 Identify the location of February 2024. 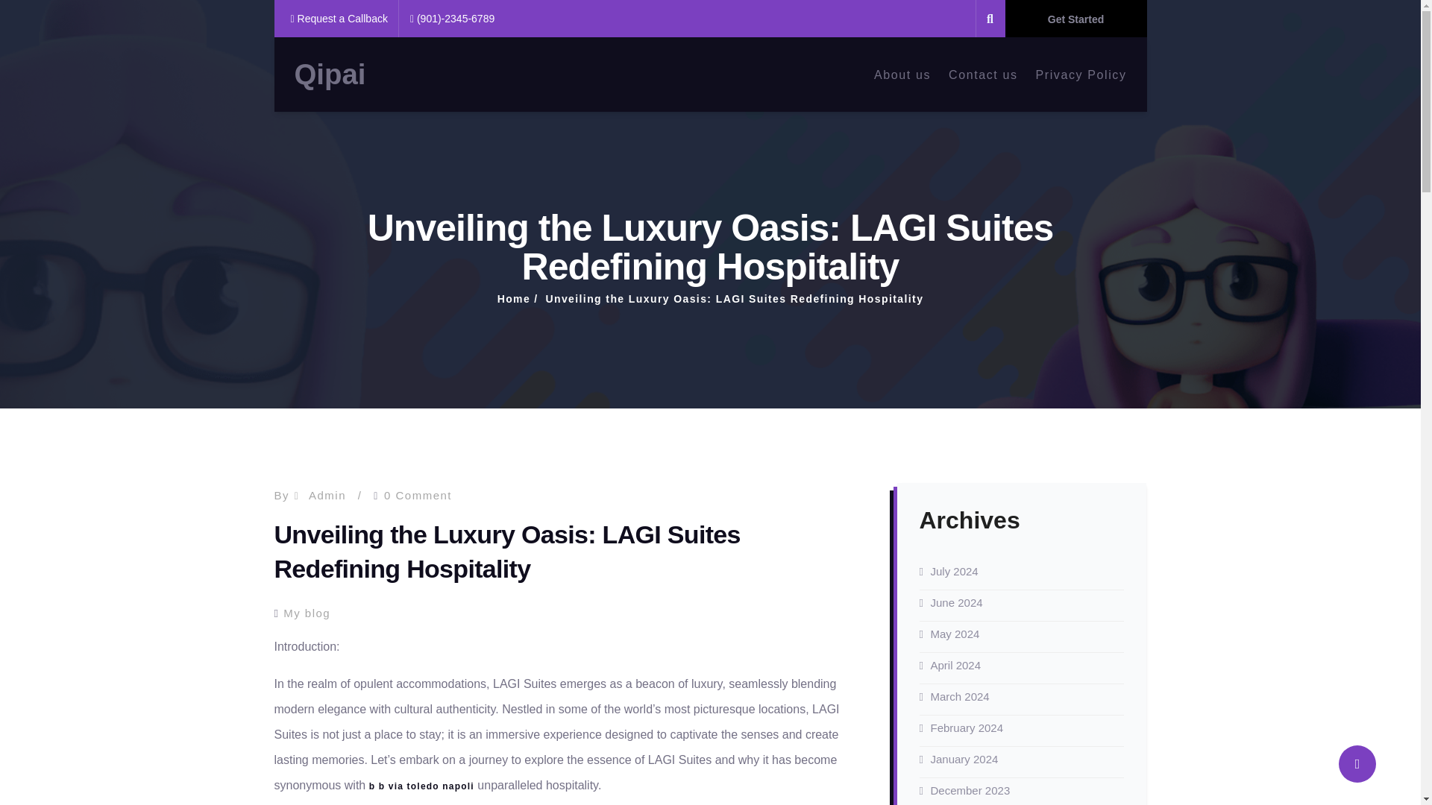
(967, 727).